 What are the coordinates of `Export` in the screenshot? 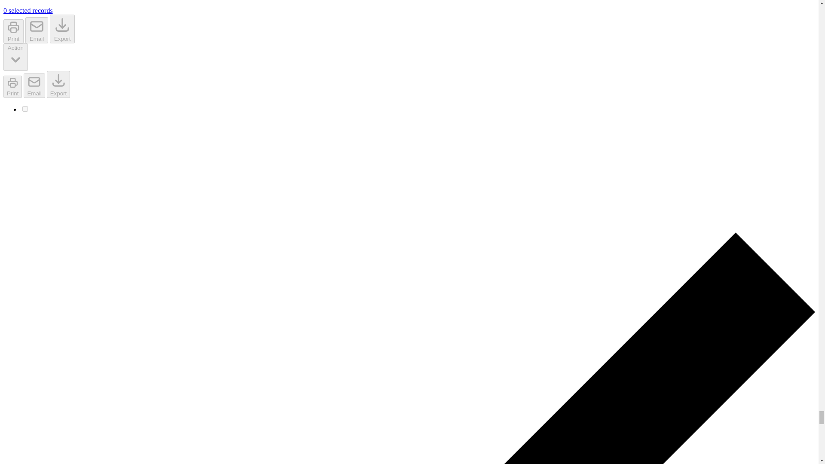 It's located at (58, 84).